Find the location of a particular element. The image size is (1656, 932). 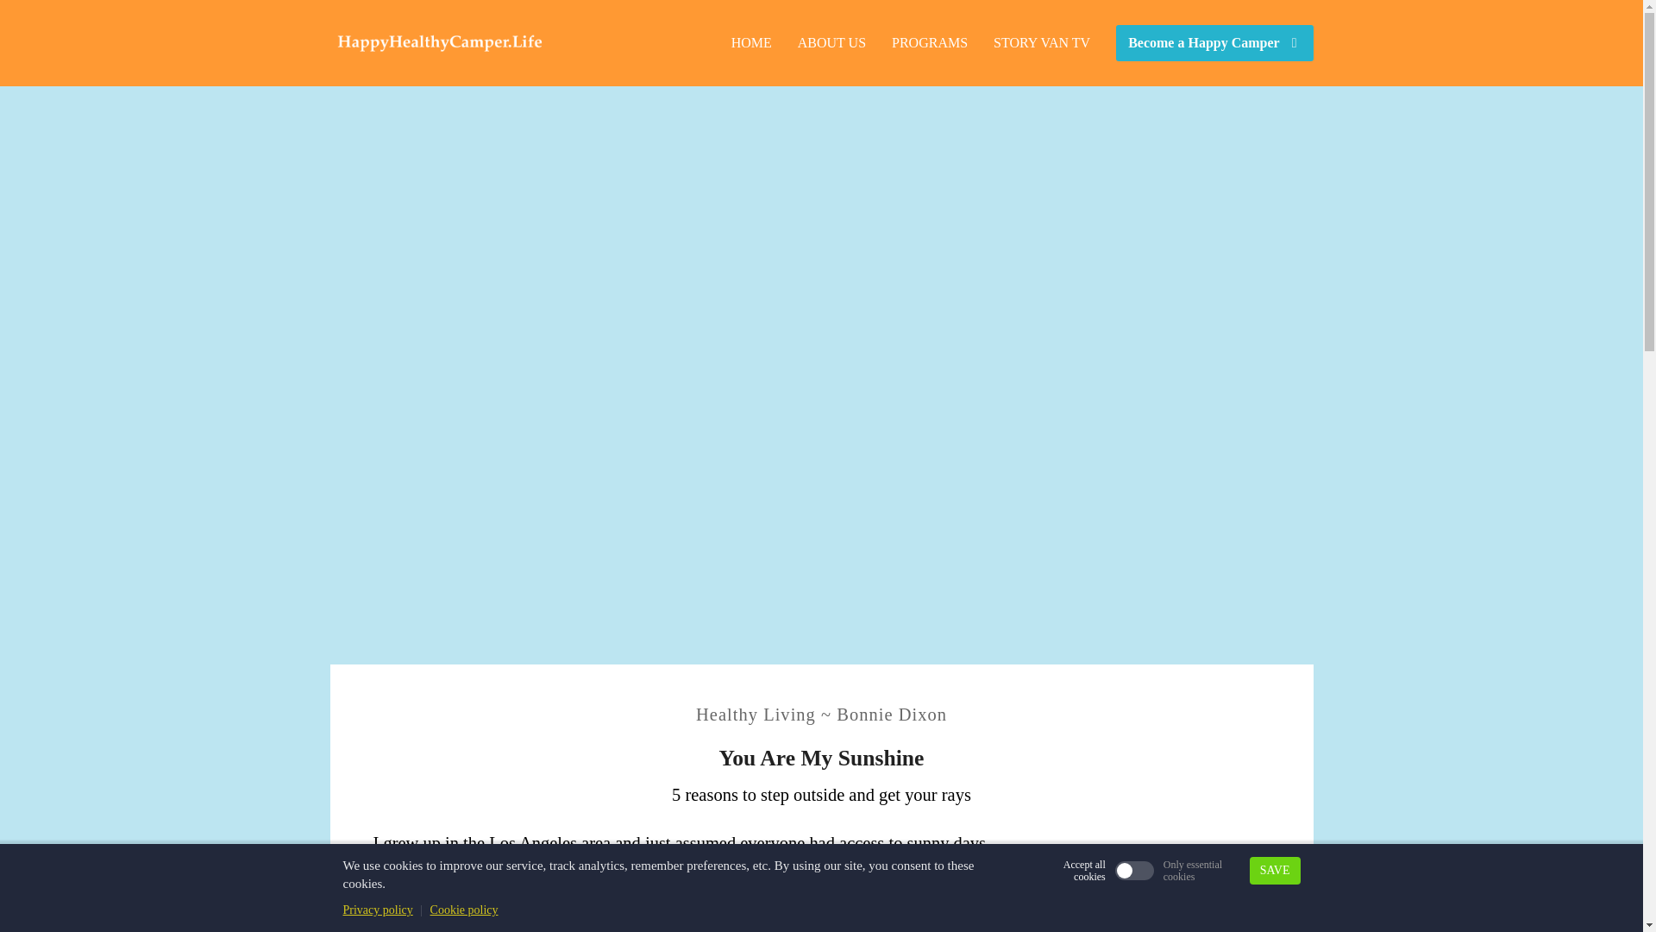

Cookie policy is located at coordinates (464, 910).